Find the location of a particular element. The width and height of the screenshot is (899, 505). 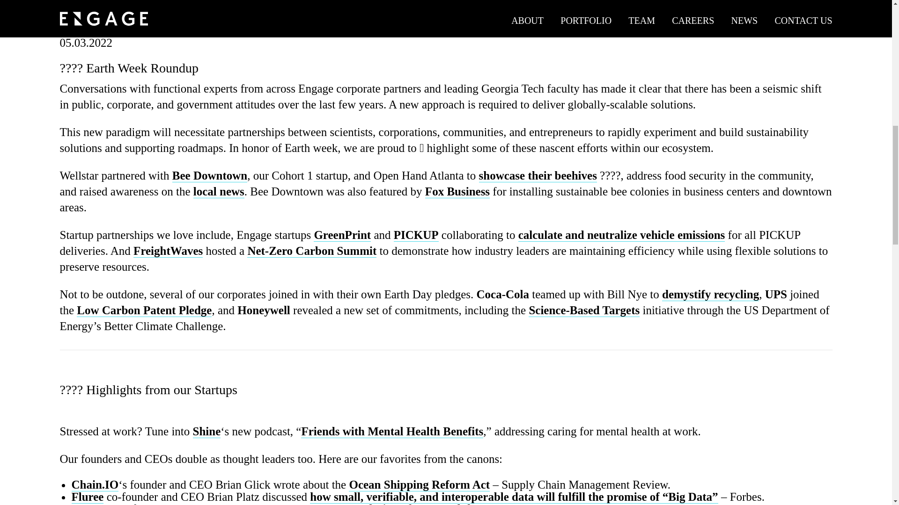

Science-Based Targets is located at coordinates (583, 310).